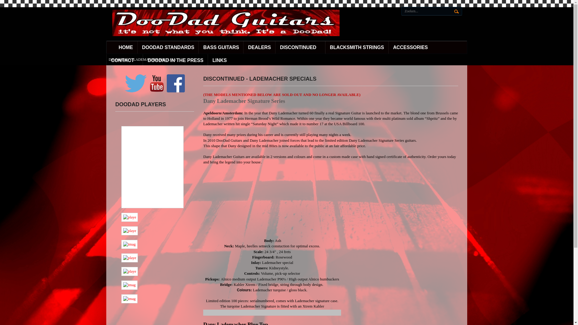  What do you see at coordinates (410, 48) in the screenshot?
I see `ACCESSORIES` at bounding box center [410, 48].